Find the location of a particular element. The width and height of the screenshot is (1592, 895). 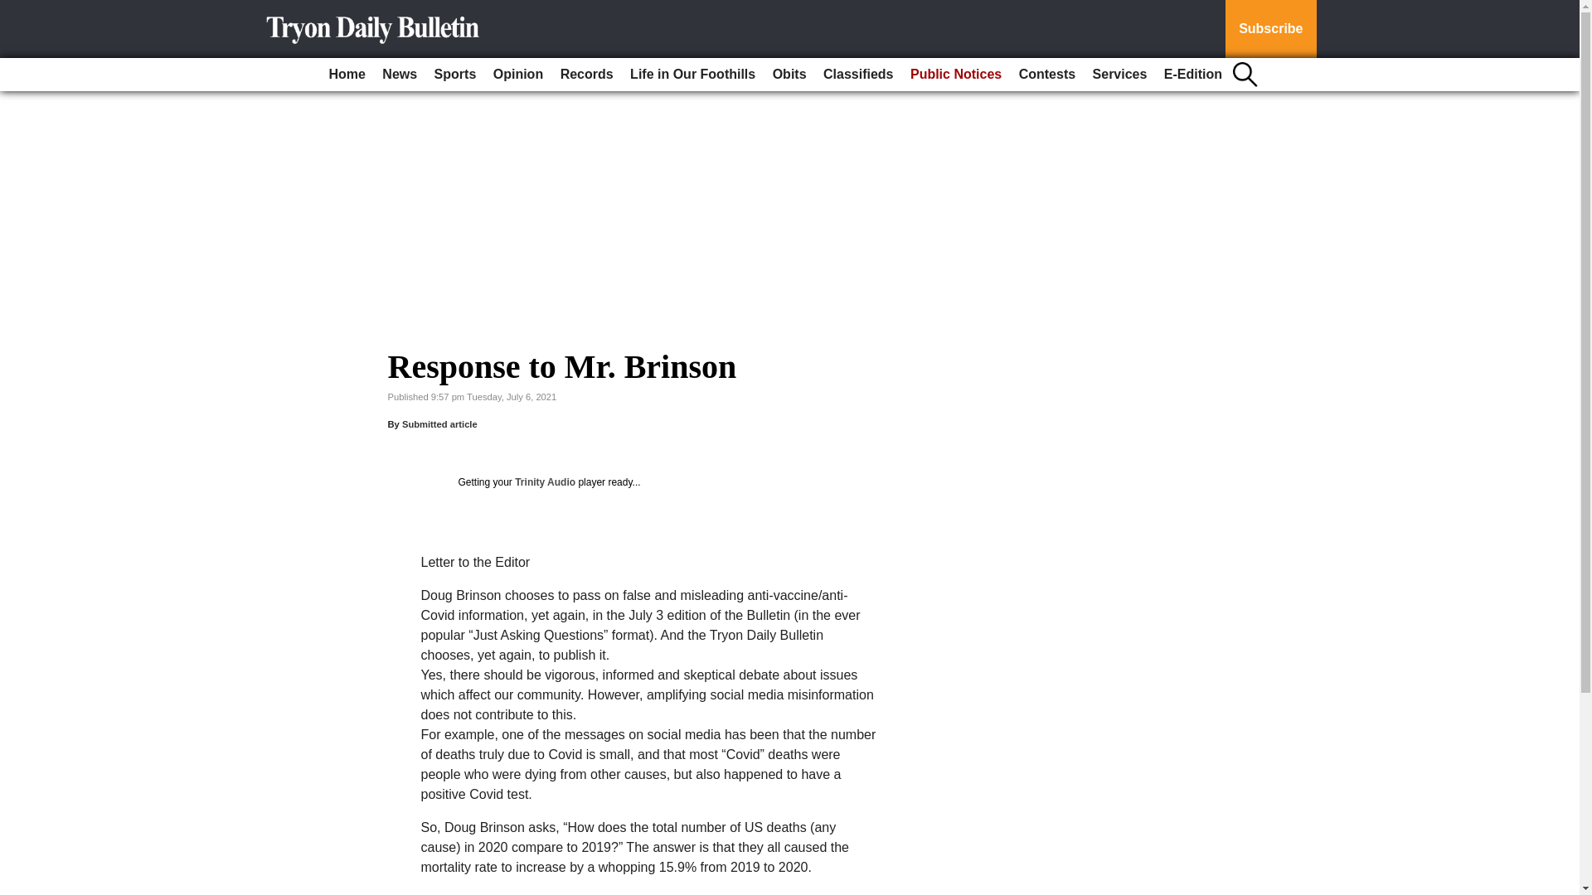

Services is located at coordinates (1119, 75).